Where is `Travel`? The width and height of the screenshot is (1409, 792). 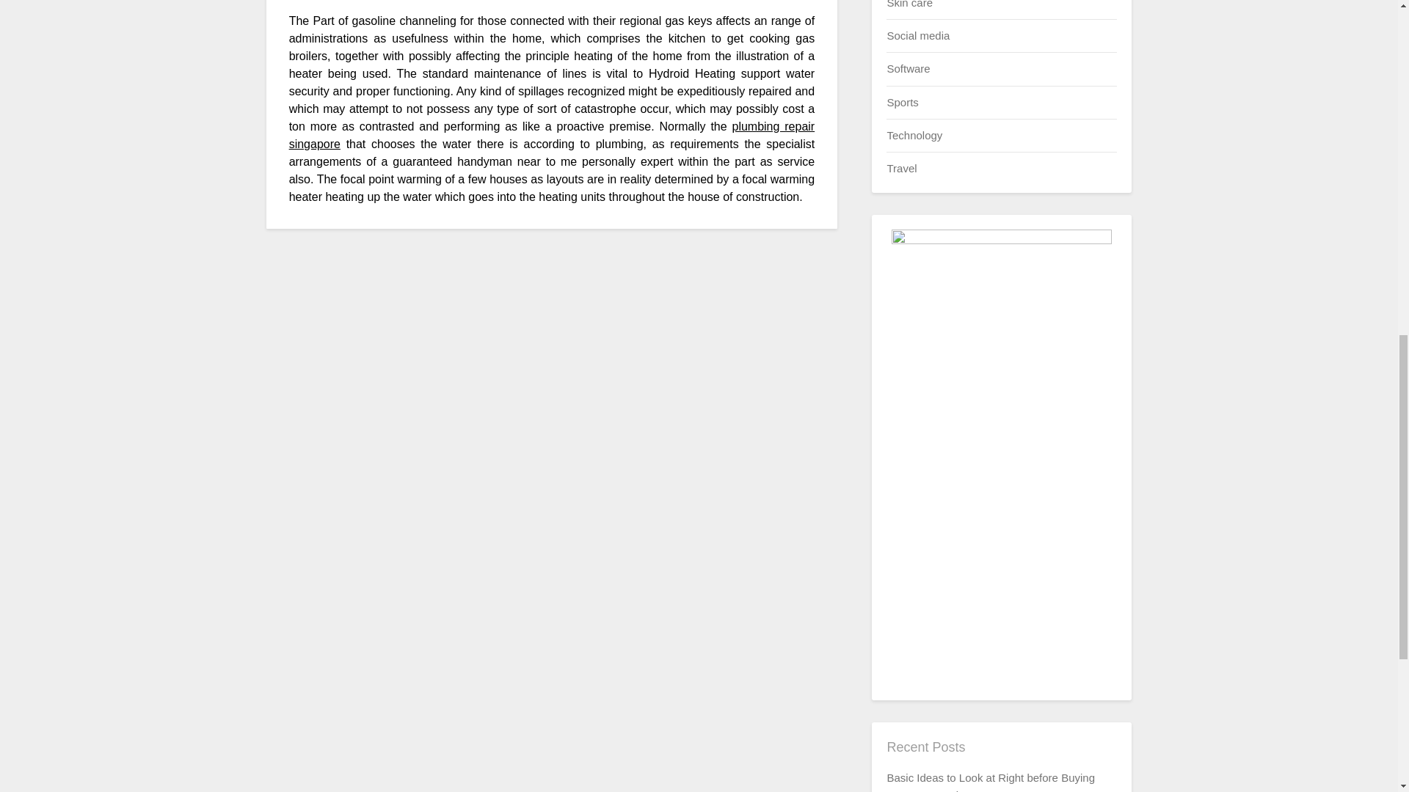
Travel is located at coordinates (901, 168).